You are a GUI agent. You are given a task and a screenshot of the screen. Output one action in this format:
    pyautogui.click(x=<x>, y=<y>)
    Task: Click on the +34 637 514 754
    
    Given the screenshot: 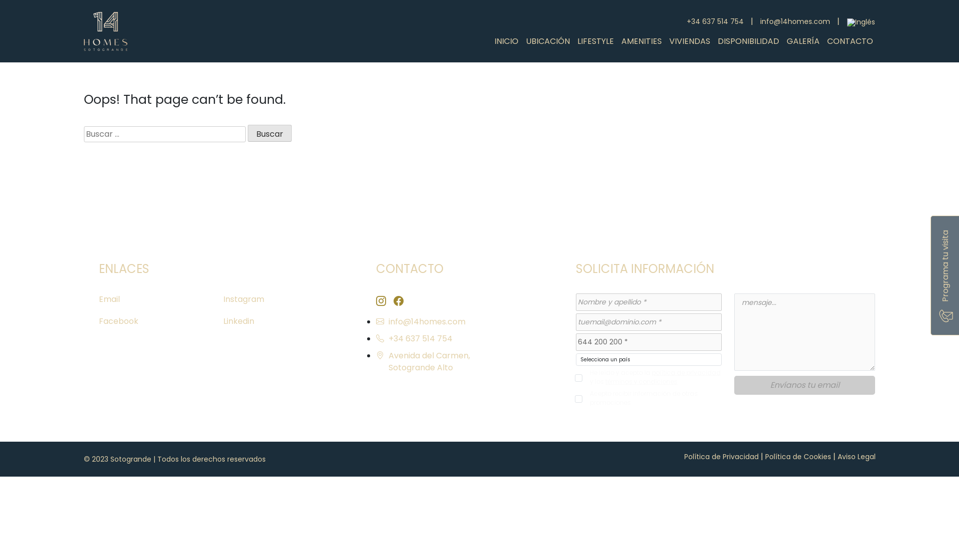 What is the action you would take?
    pyautogui.click(x=460, y=339)
    